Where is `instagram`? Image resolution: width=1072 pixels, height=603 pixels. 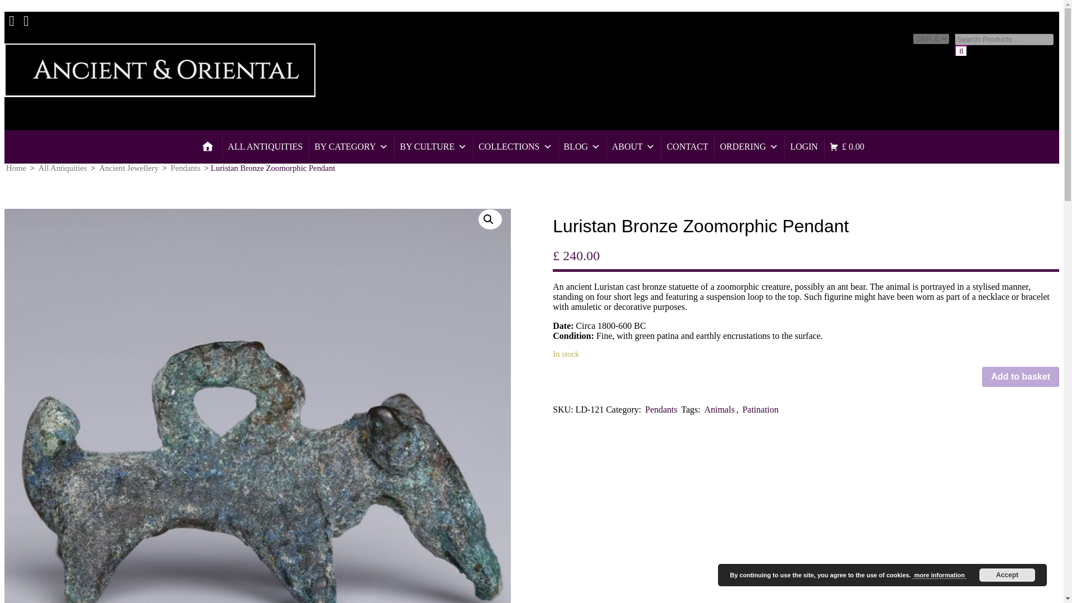 instagram is located at coordinates (26, 16).